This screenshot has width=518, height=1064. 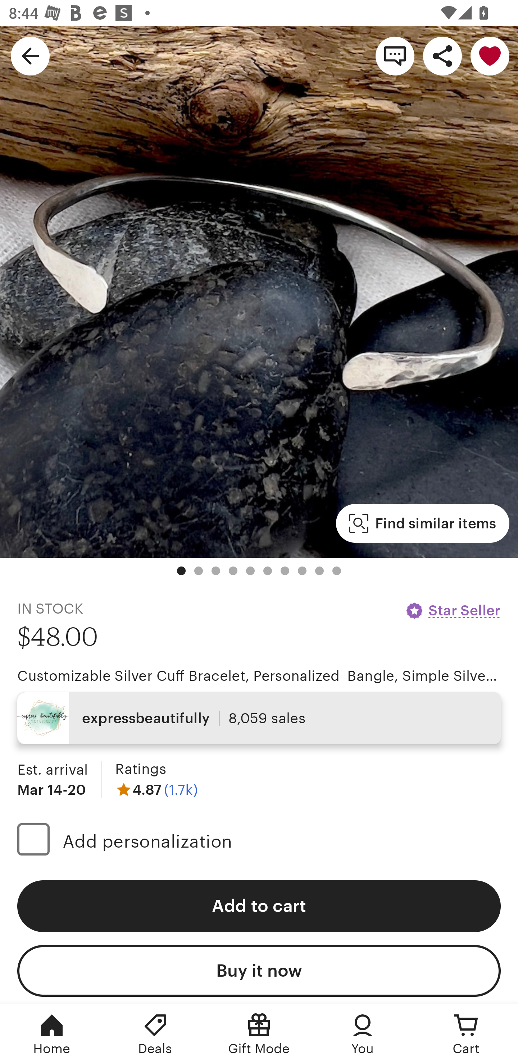 What do you see at coordinates (259, 906) in the screenshot?
I see `Add to cart` at bounding box center [259, 906].